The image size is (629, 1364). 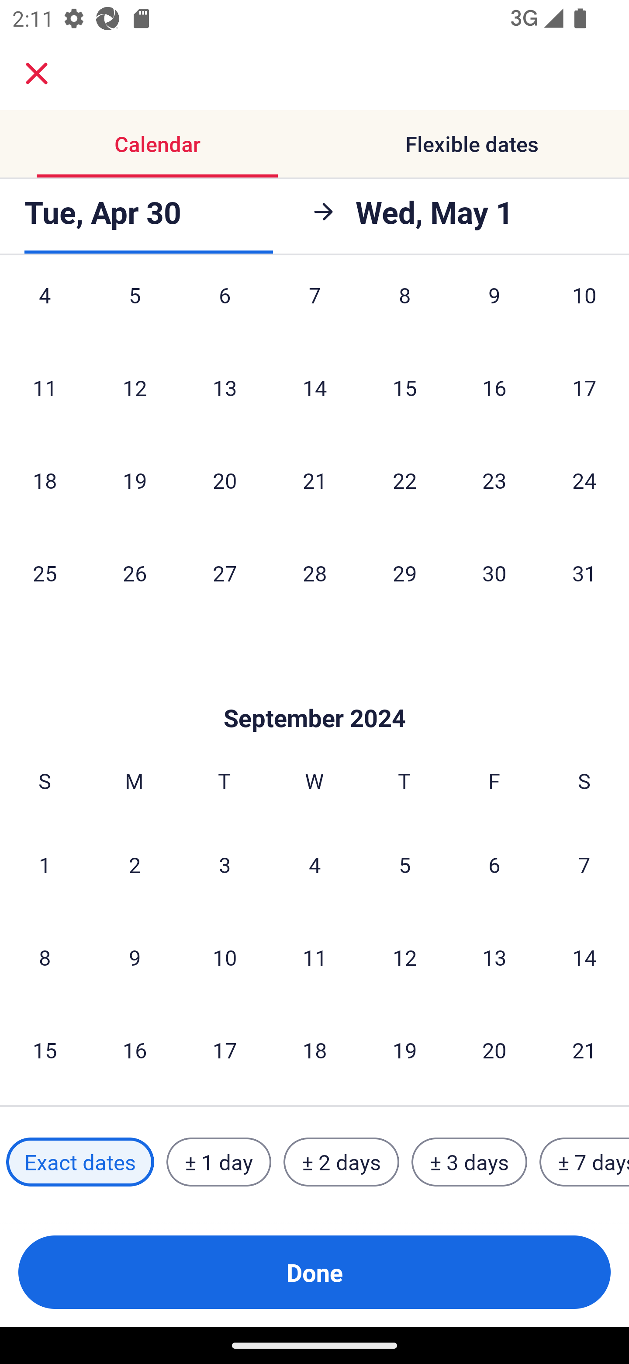 I want to click on close., so click(x=37, y=73).